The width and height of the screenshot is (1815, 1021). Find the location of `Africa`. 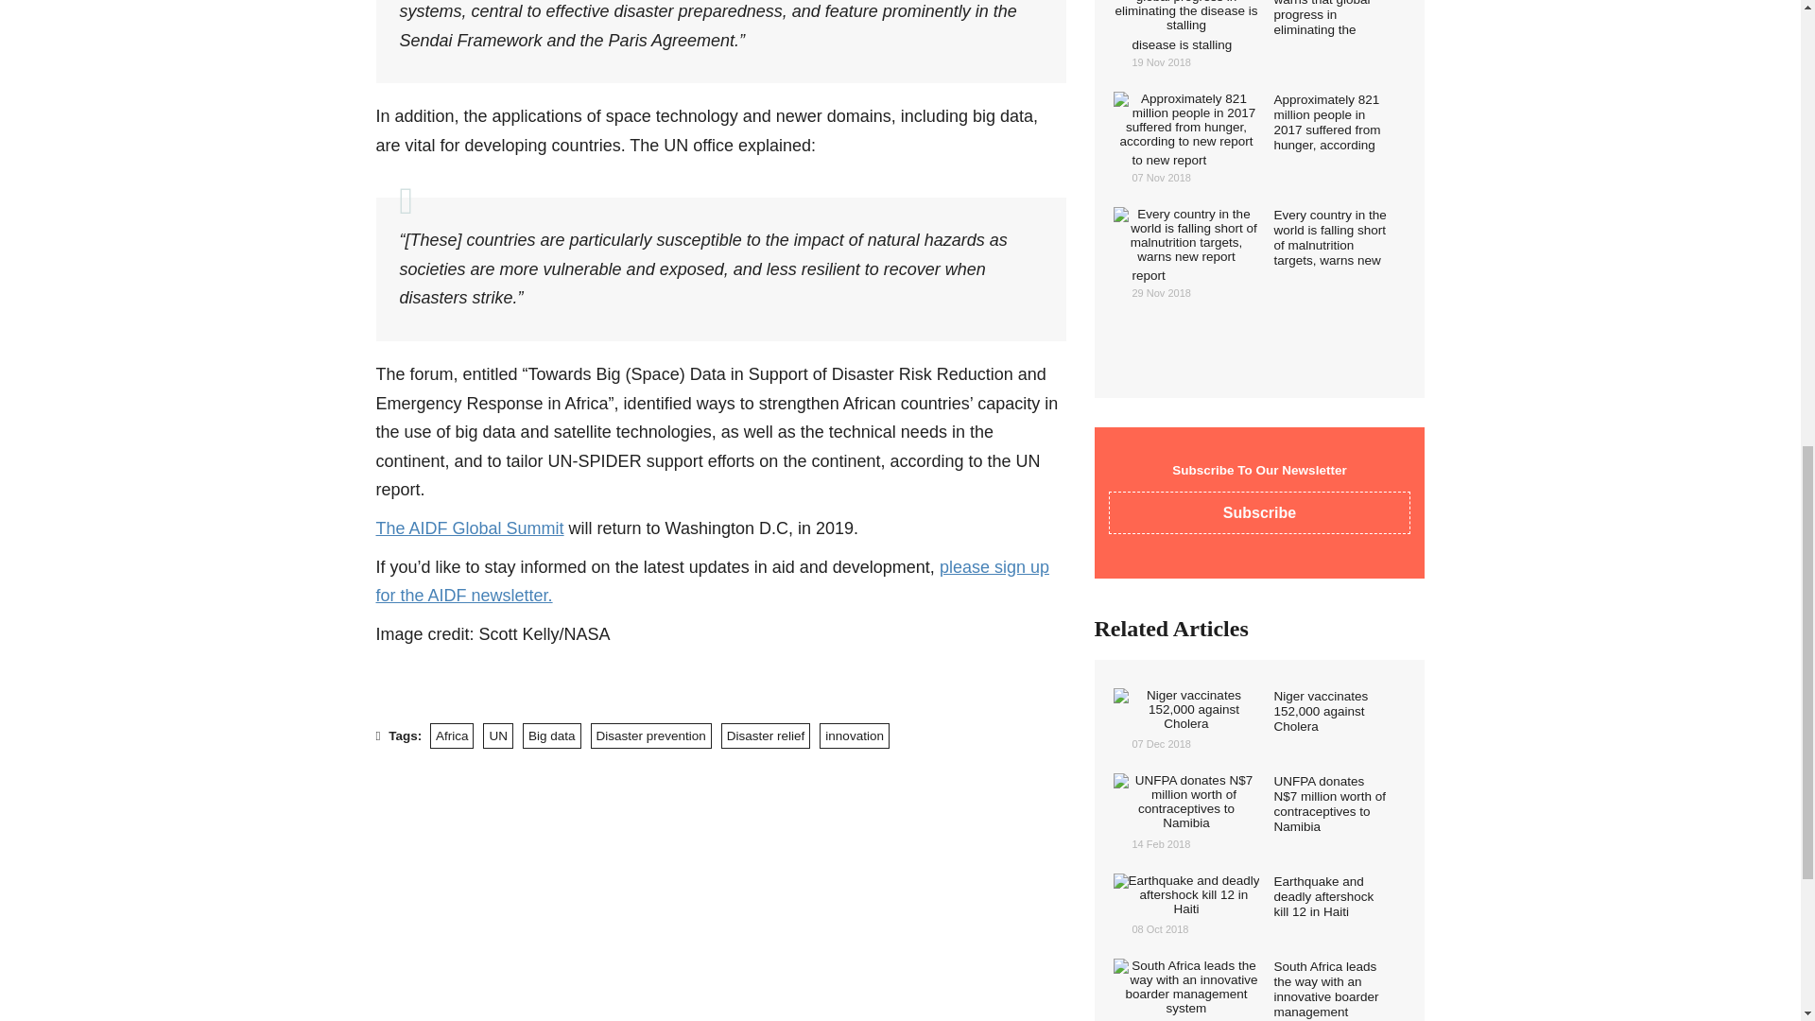

Africa is located at coordinates (452, 735).